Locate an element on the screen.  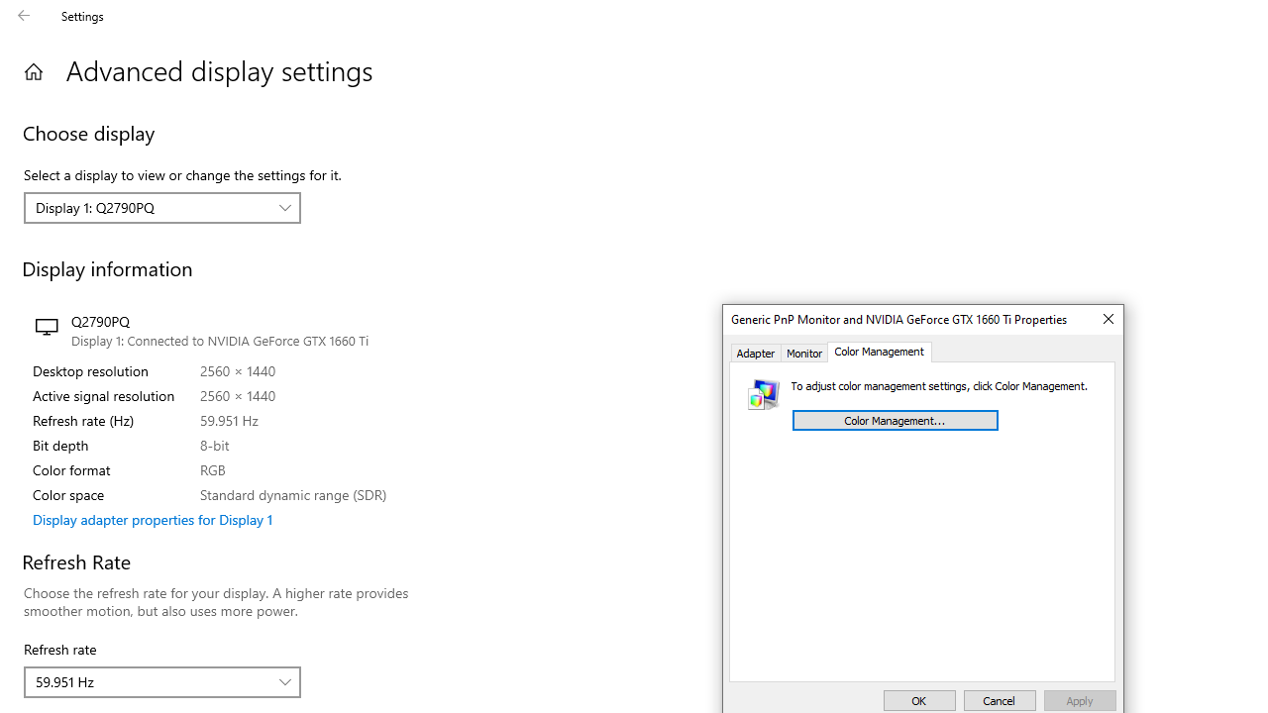
Monitor is located at coordinates (804, 353).